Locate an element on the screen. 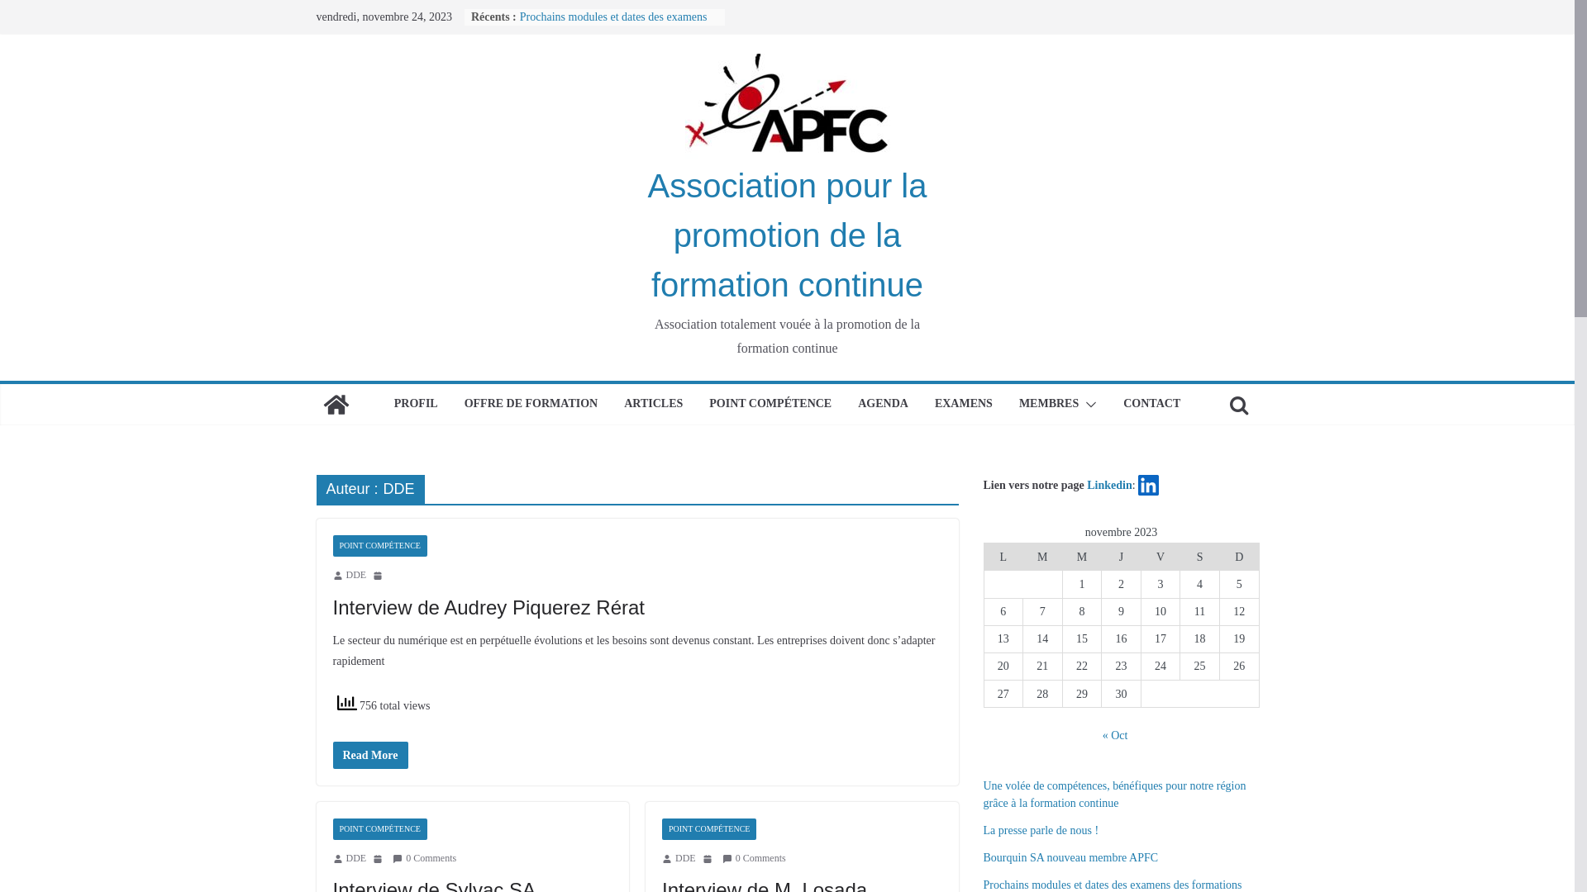 This screenshot has width=1587, height=892. EXAMENS is located at coordinates (964, 405).